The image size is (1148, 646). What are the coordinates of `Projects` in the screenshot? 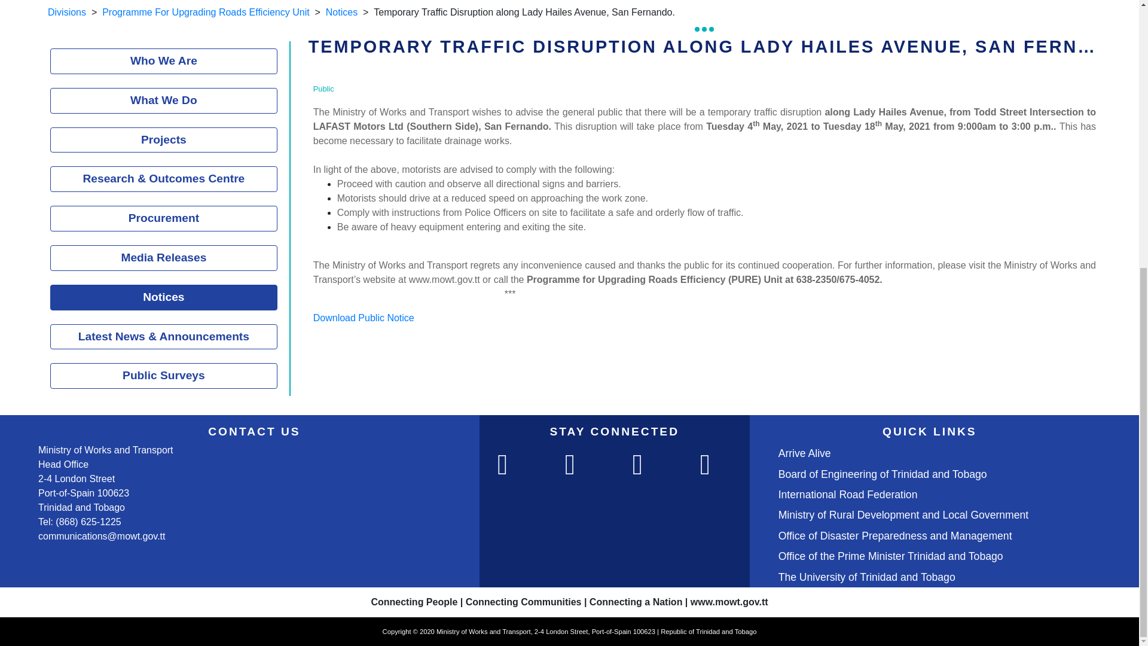 It's located at (164, 140).